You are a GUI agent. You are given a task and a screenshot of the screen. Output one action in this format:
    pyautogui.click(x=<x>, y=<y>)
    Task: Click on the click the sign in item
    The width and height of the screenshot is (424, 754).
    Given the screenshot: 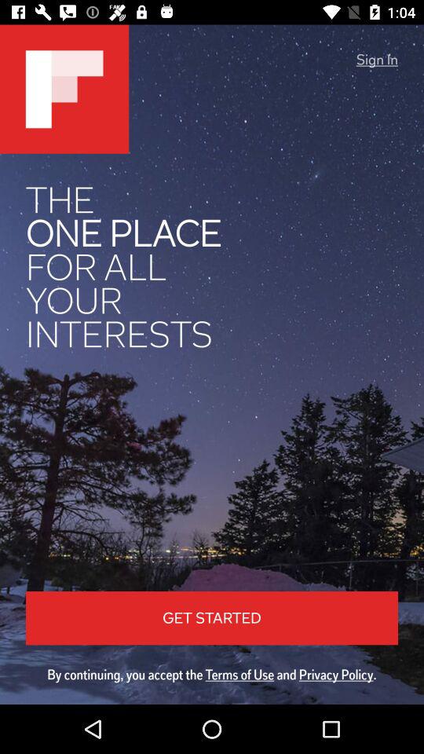 What is the action you would take?
    pyautogui.click(x=377, y=60)
    